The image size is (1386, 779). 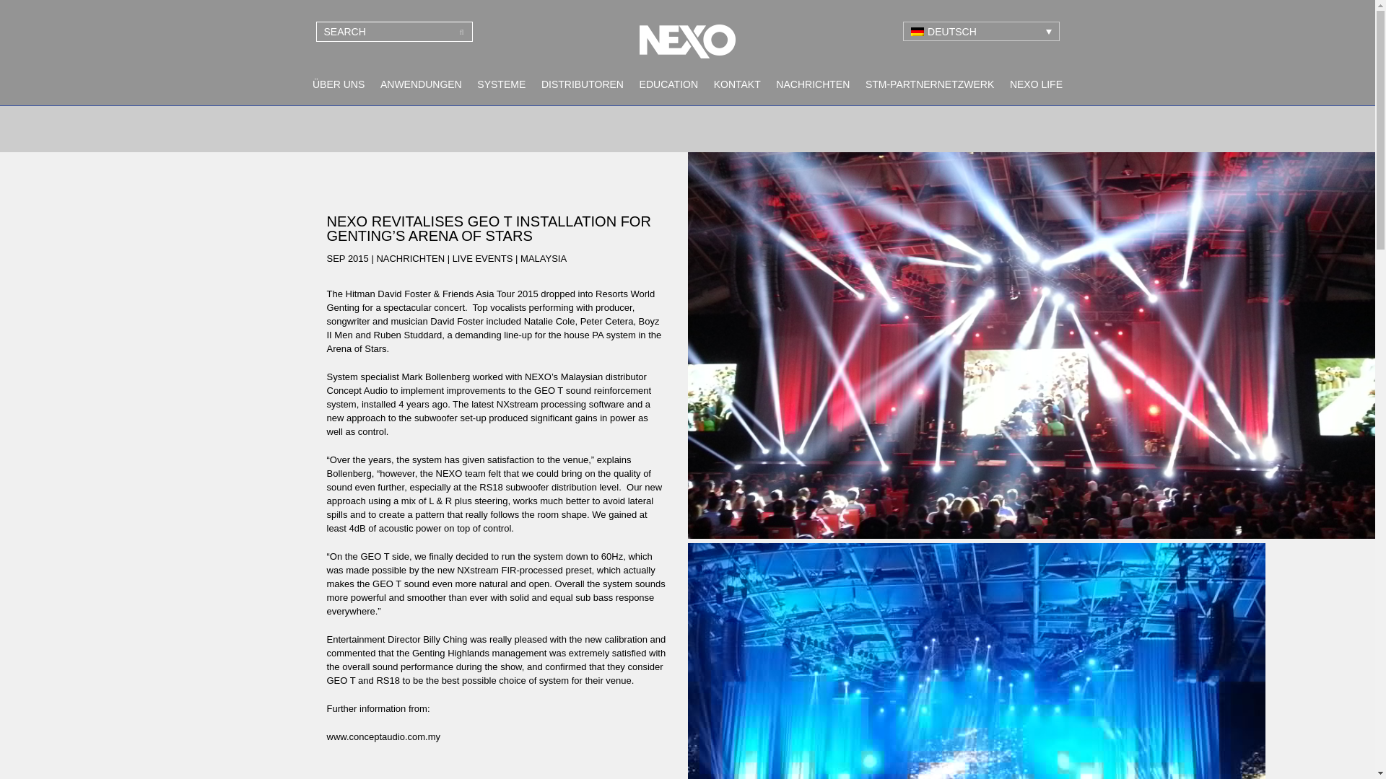 I want to click on Search for:, so click(x=394, y=32).